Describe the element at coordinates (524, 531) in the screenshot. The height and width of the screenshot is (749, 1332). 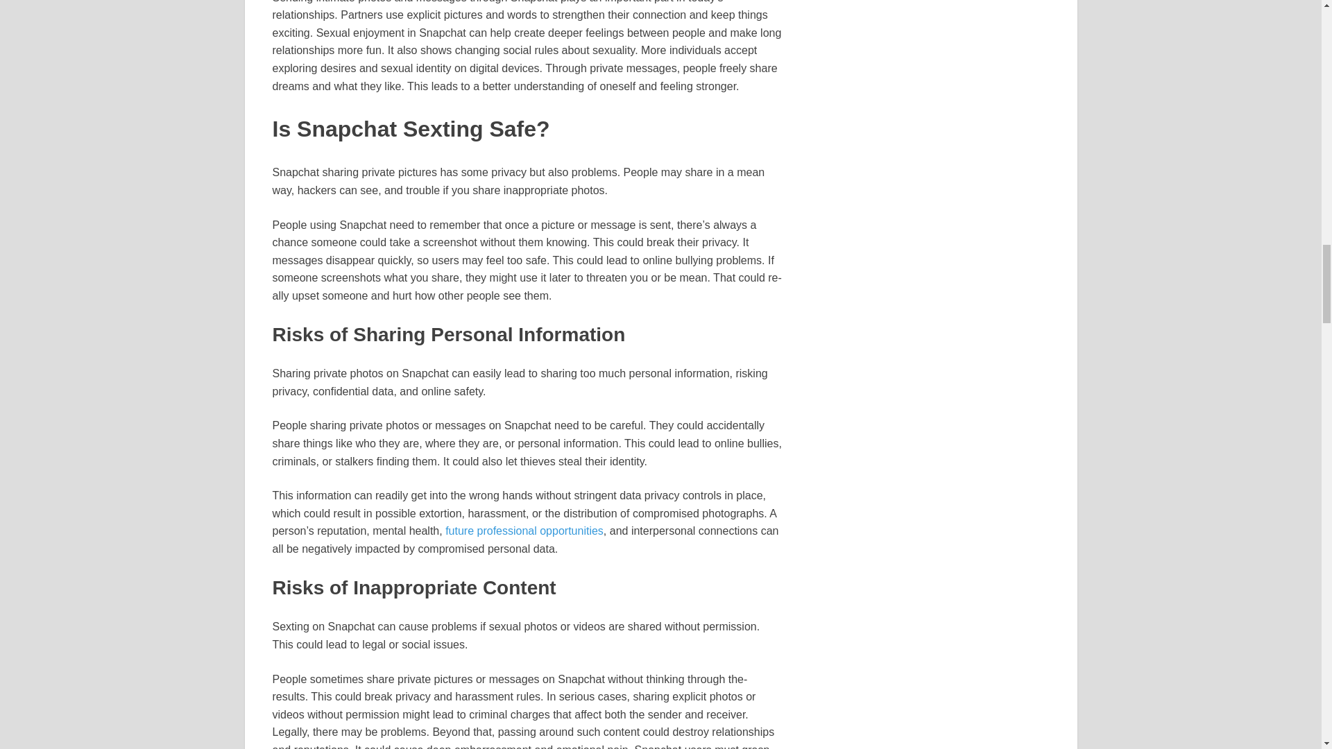
I see `future professional opportunities` at that location.